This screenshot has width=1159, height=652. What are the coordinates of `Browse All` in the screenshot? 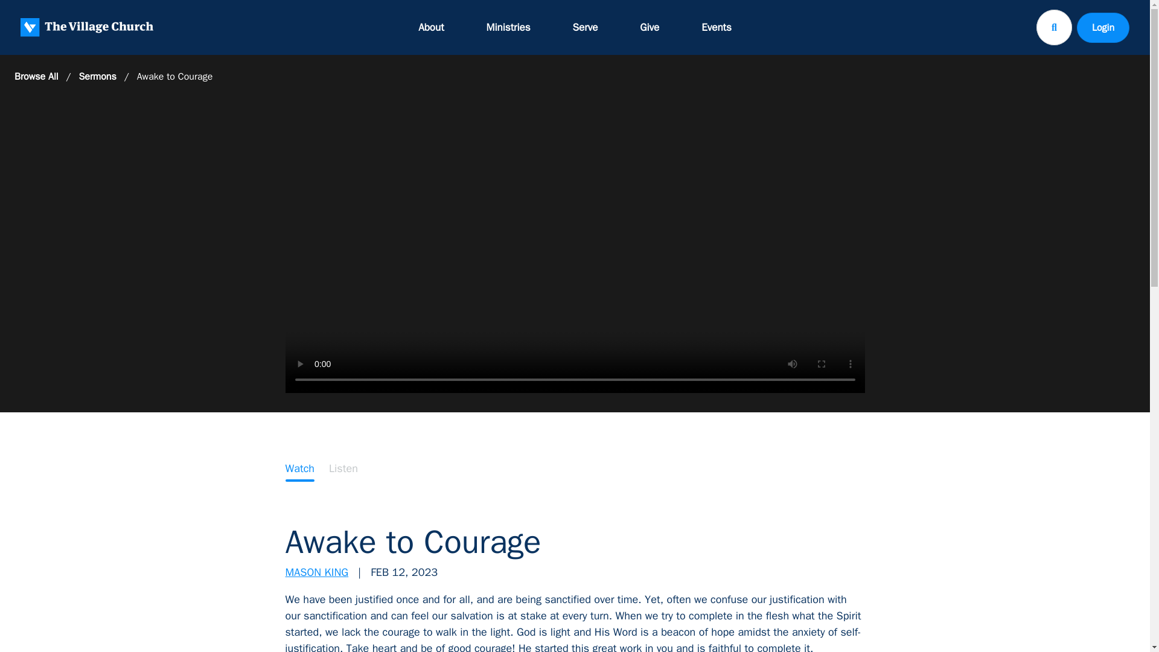 It's located at (36, 76).